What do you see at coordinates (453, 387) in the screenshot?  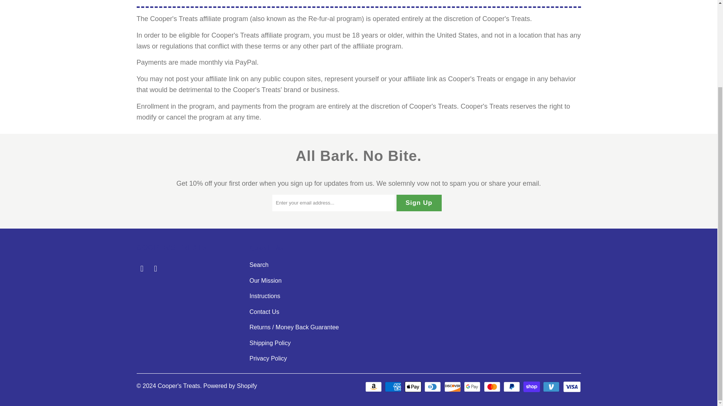 I see `Discover` at bounding box center [453, 387].